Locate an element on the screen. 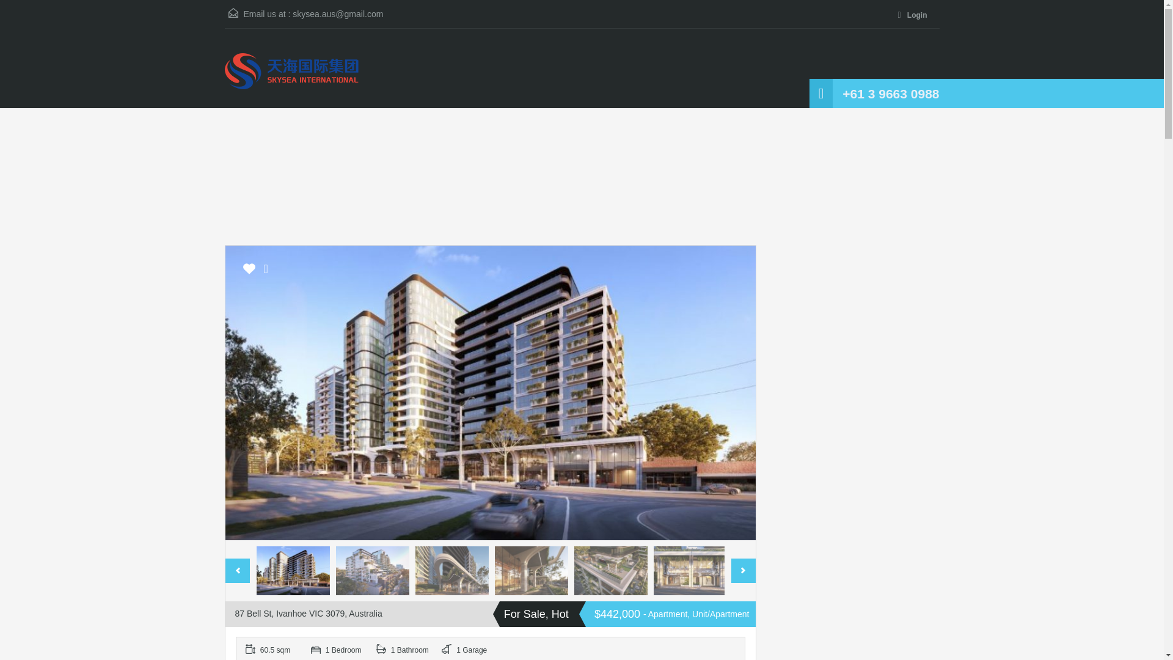 The image size is (1173, 660). Add to favorite is located at coordinates (249, 273).